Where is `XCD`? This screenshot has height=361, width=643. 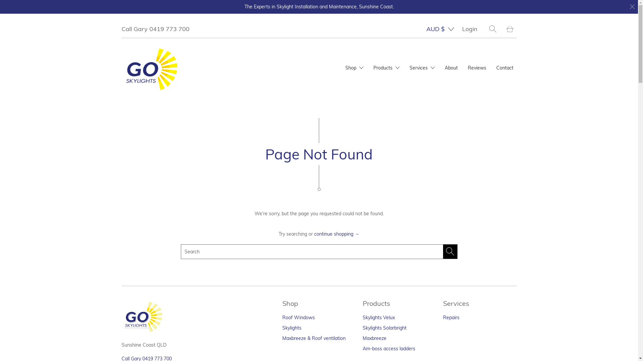 XCD is located at coordinates (503, 342).